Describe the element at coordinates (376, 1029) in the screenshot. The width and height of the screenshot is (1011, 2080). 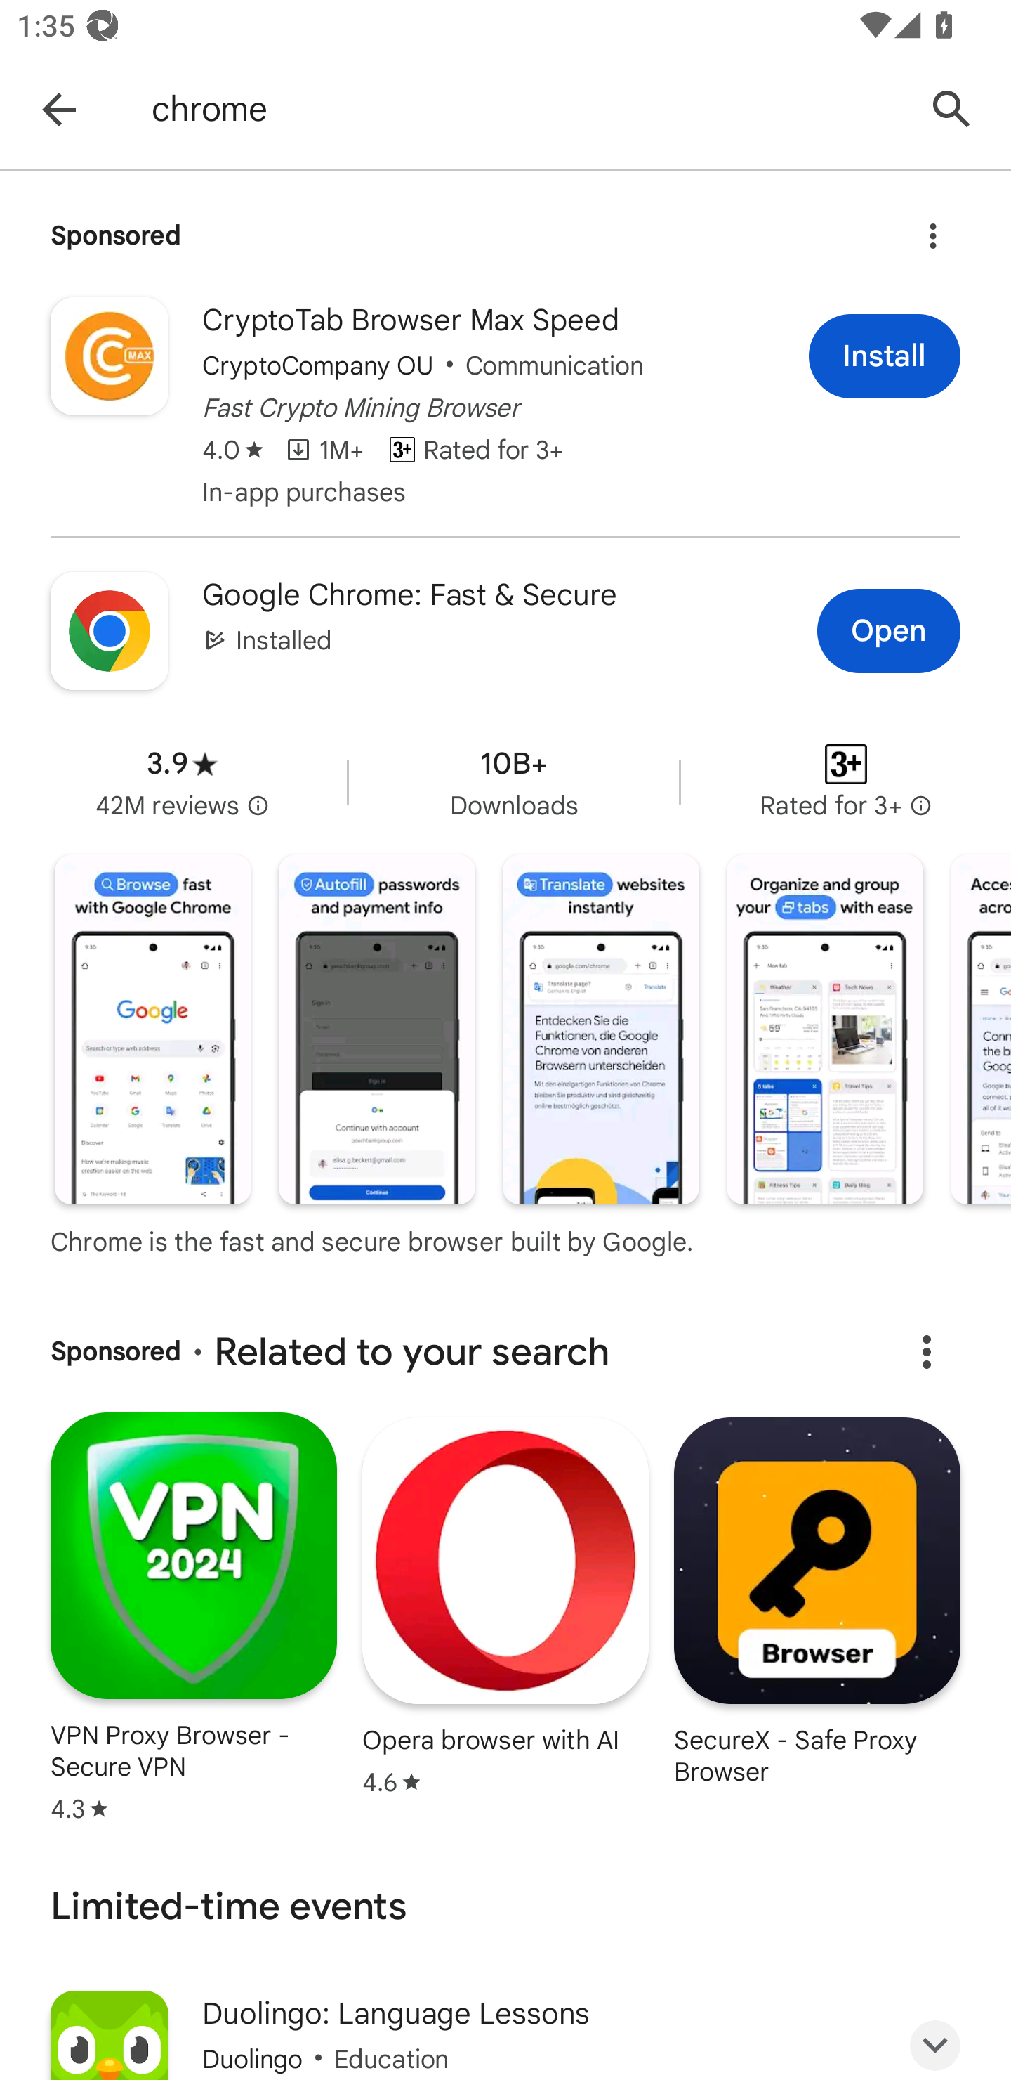
I see `Screenshot "2" of "8"` at that location.